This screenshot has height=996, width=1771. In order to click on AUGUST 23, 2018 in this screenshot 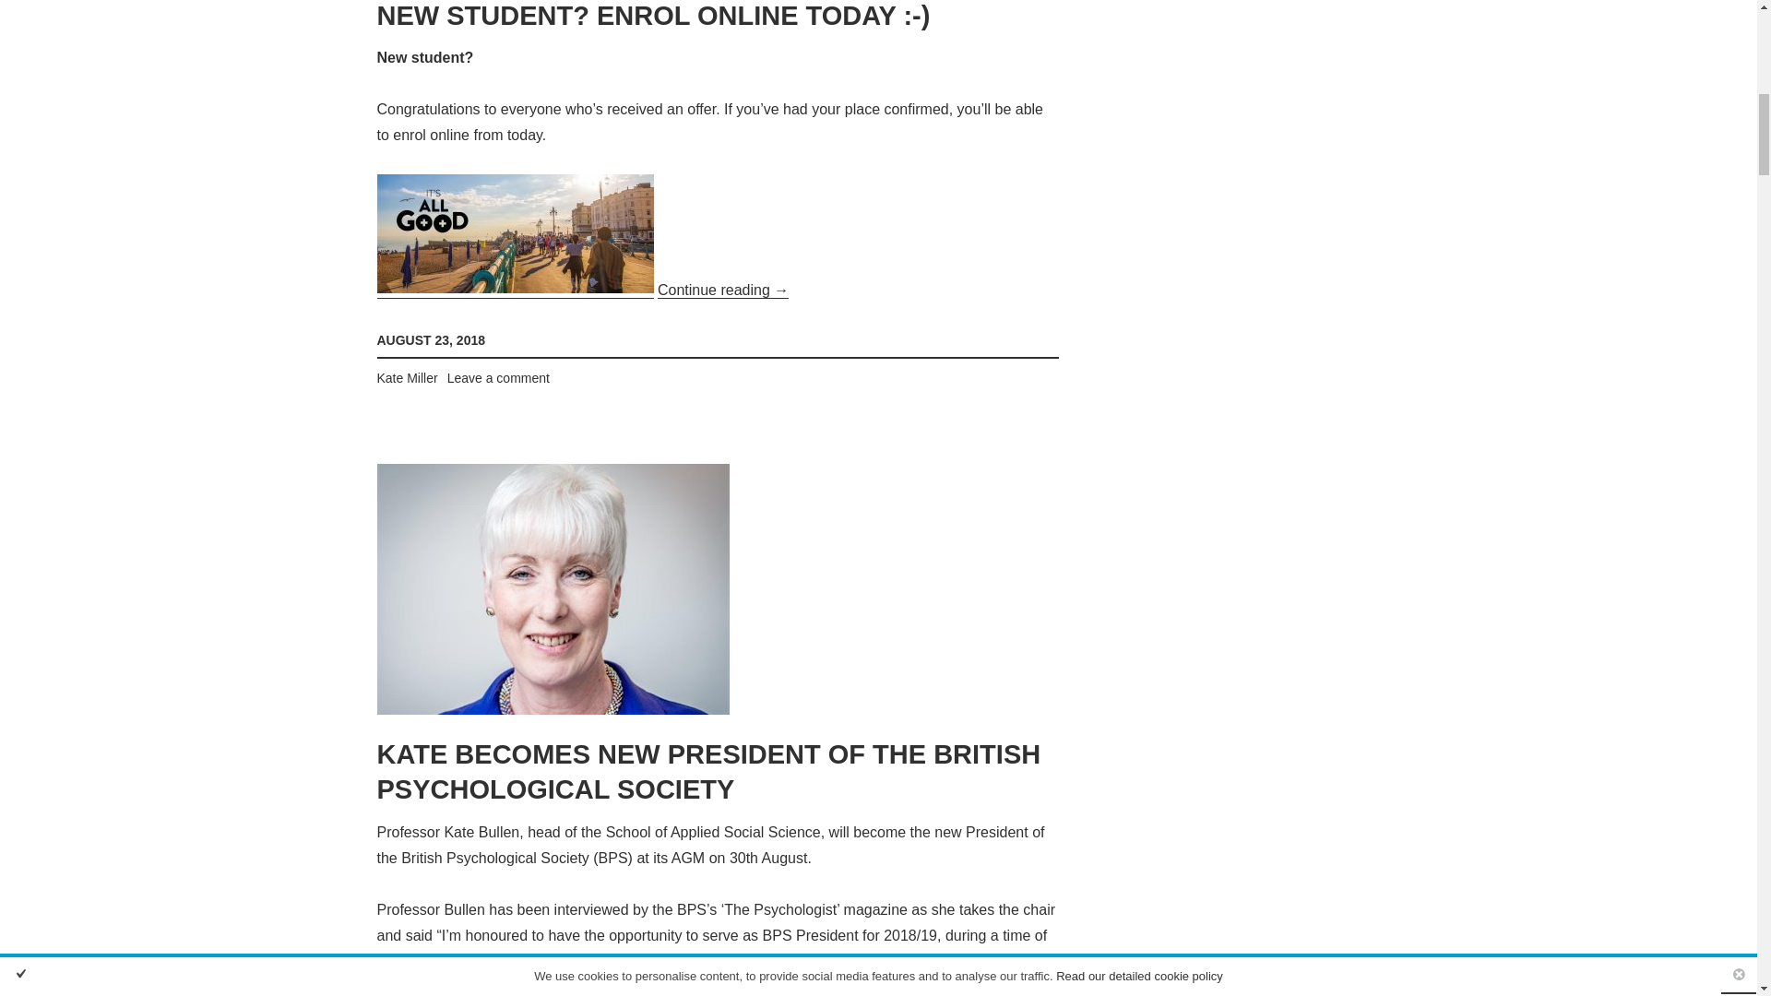, I will do `click(430, 339)`.